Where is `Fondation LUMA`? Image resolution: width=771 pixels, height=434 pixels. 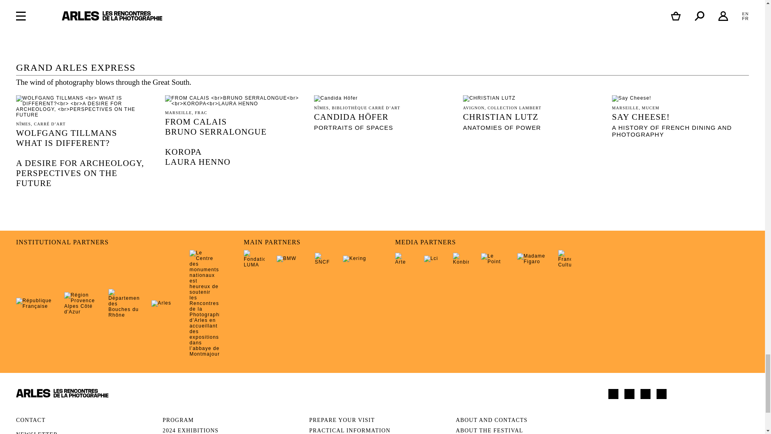
Fondation LUMA is located at coordinates (254, 259).